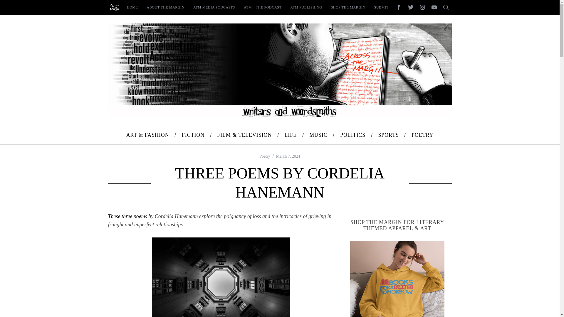 The width and height of the screenshot is (564, 317). Describe the element at coordinates (348, 7) in the screenshot. I see `SHOP THE MARGIN` at that location.